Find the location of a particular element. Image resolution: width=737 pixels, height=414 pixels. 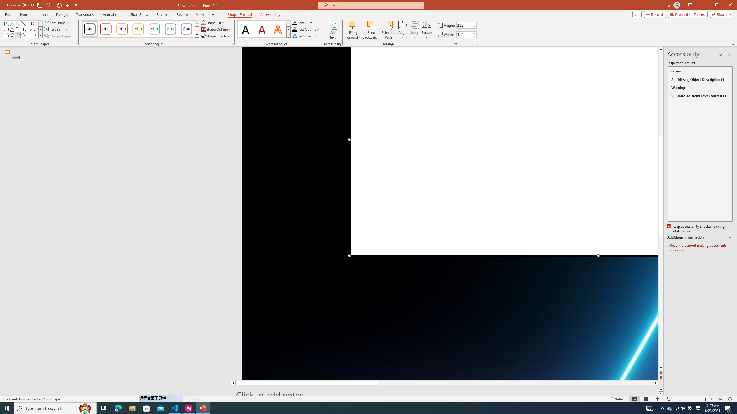

Tray Input Indicator - Chinese (Simplified, China) is located at coordinates (698, 408).